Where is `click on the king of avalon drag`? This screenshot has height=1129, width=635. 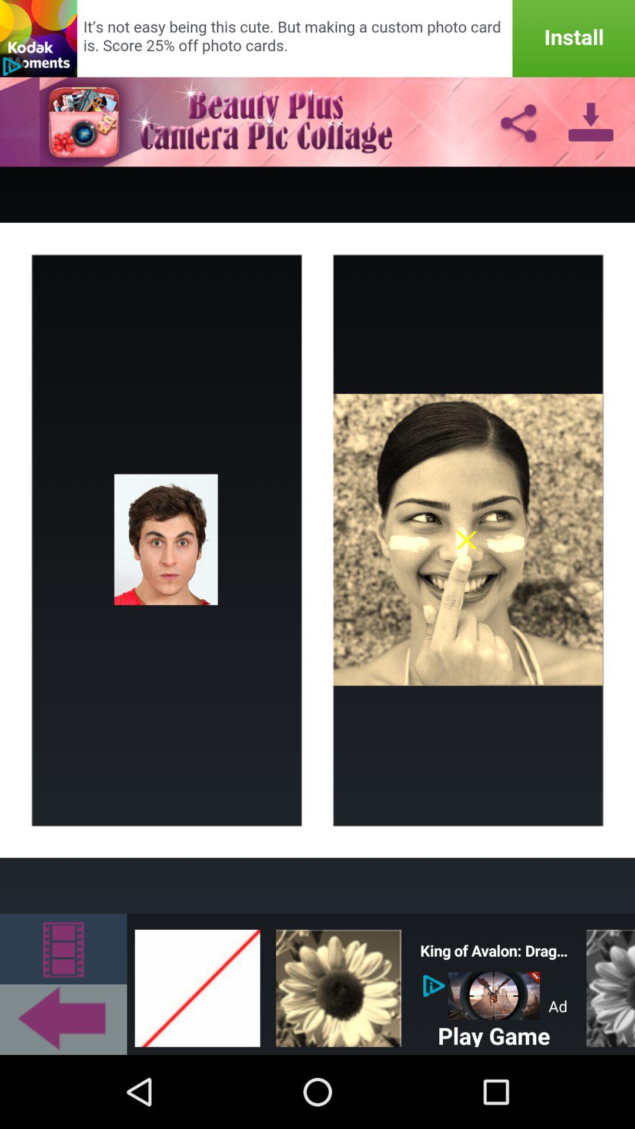
click on the king of avalon drag is located at coordinates (494, 950).